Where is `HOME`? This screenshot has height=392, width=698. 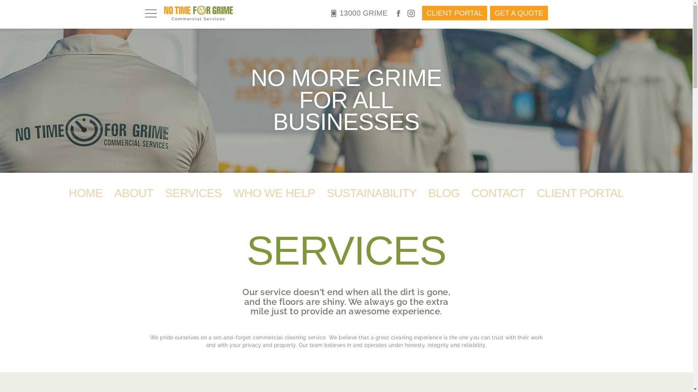
HOME is located at coordinates (86, 193).